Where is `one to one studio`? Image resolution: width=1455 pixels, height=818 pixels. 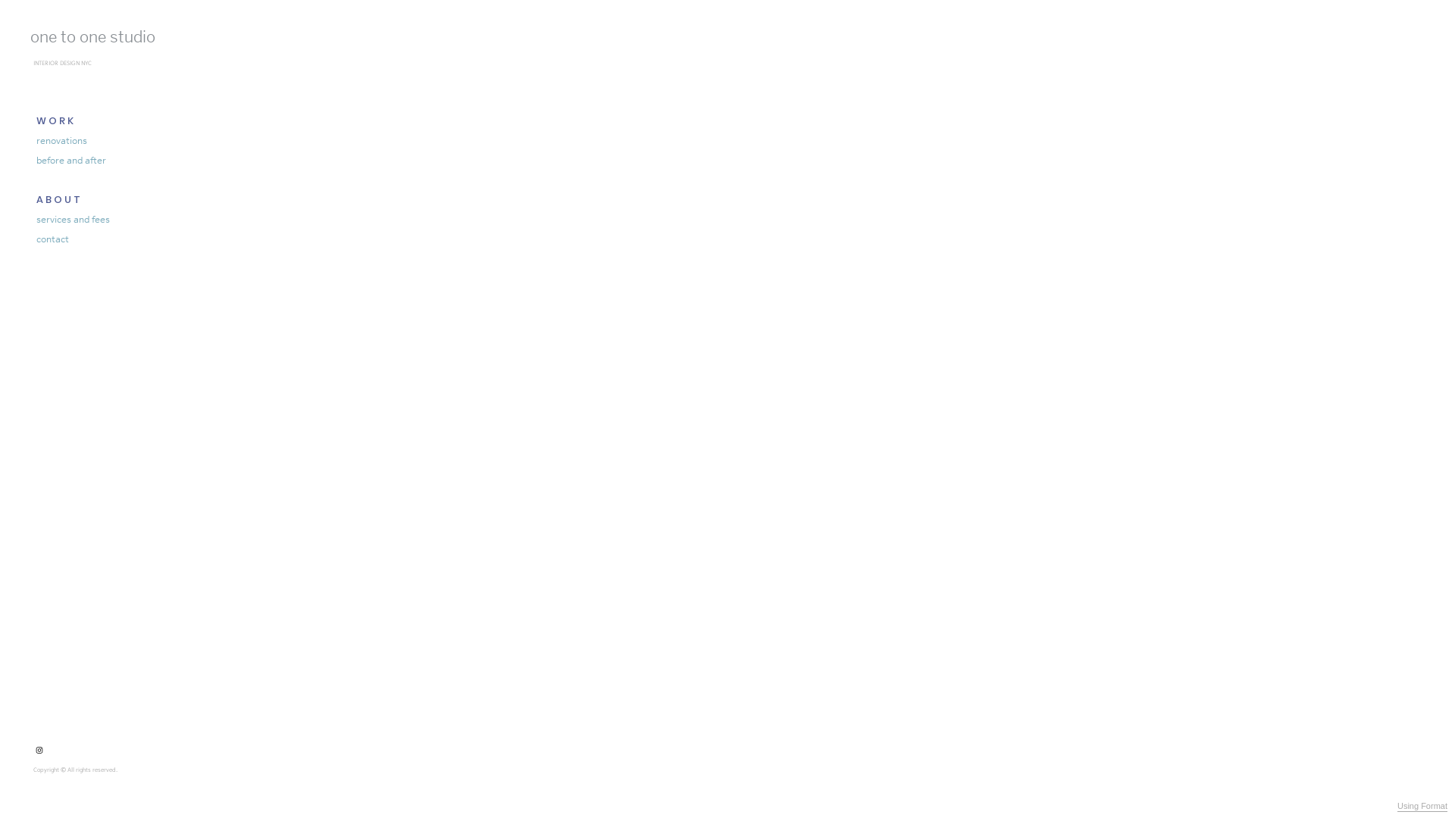 one to one studio is located at coordinates (95, 36).